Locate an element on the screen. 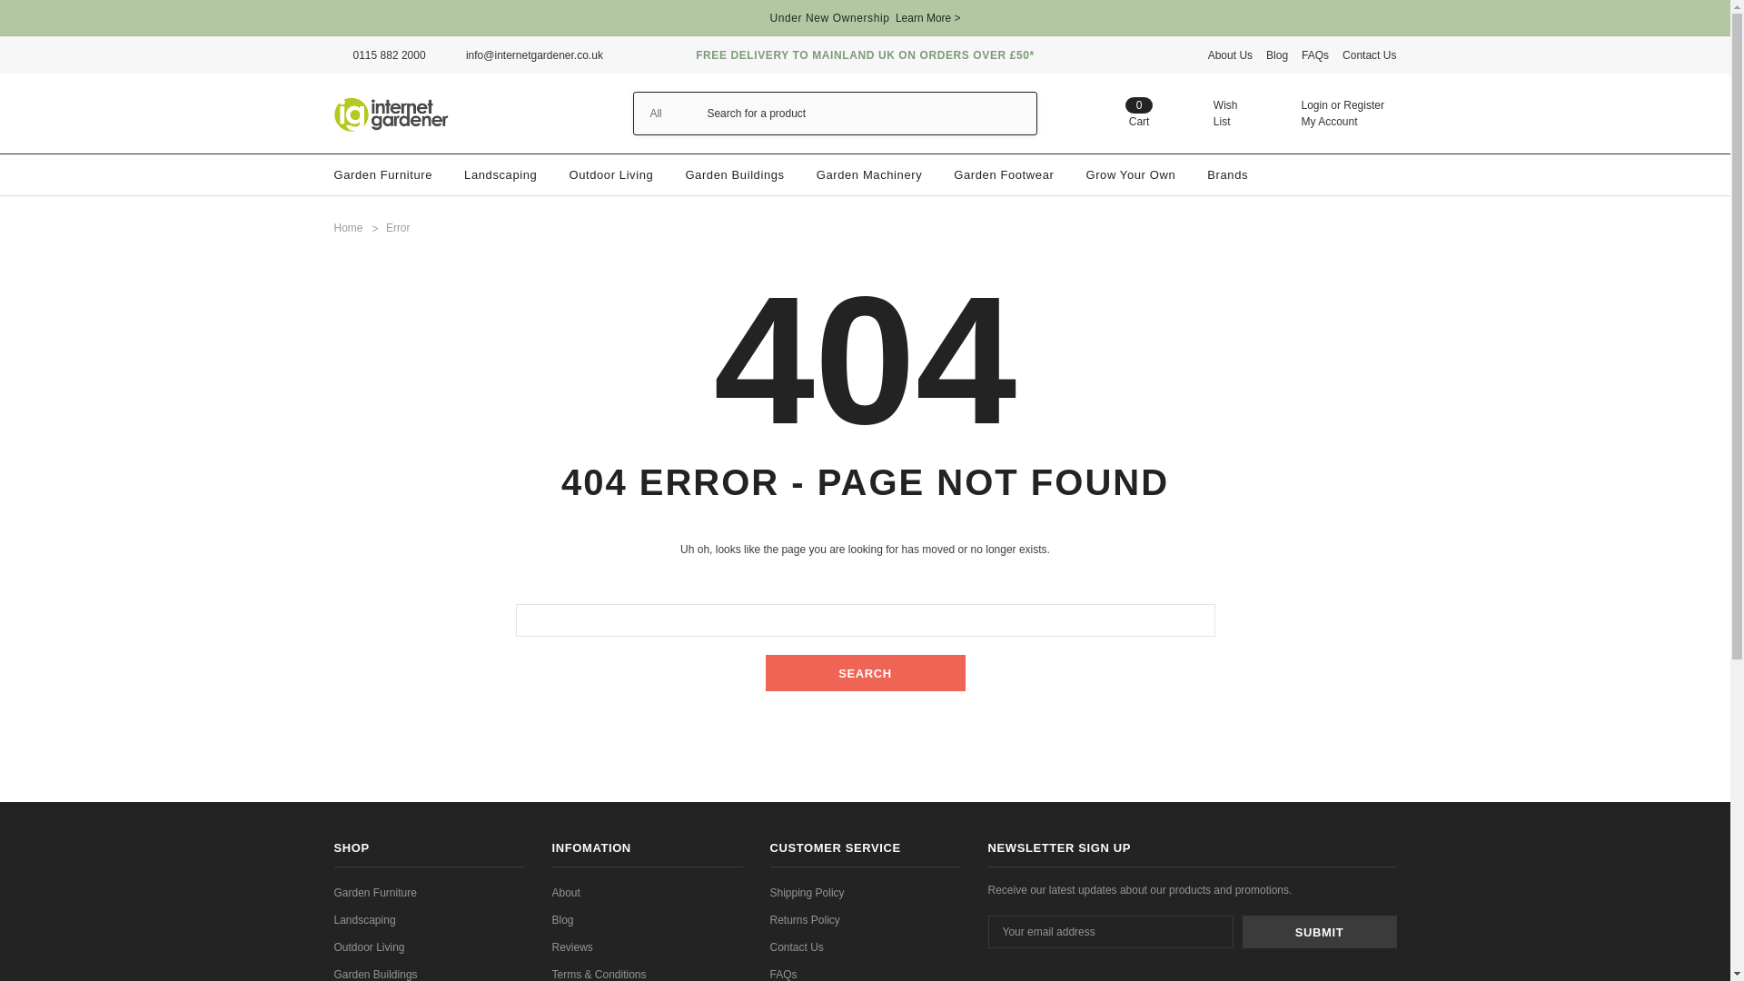  Blog is located at coordinates (380, 54).